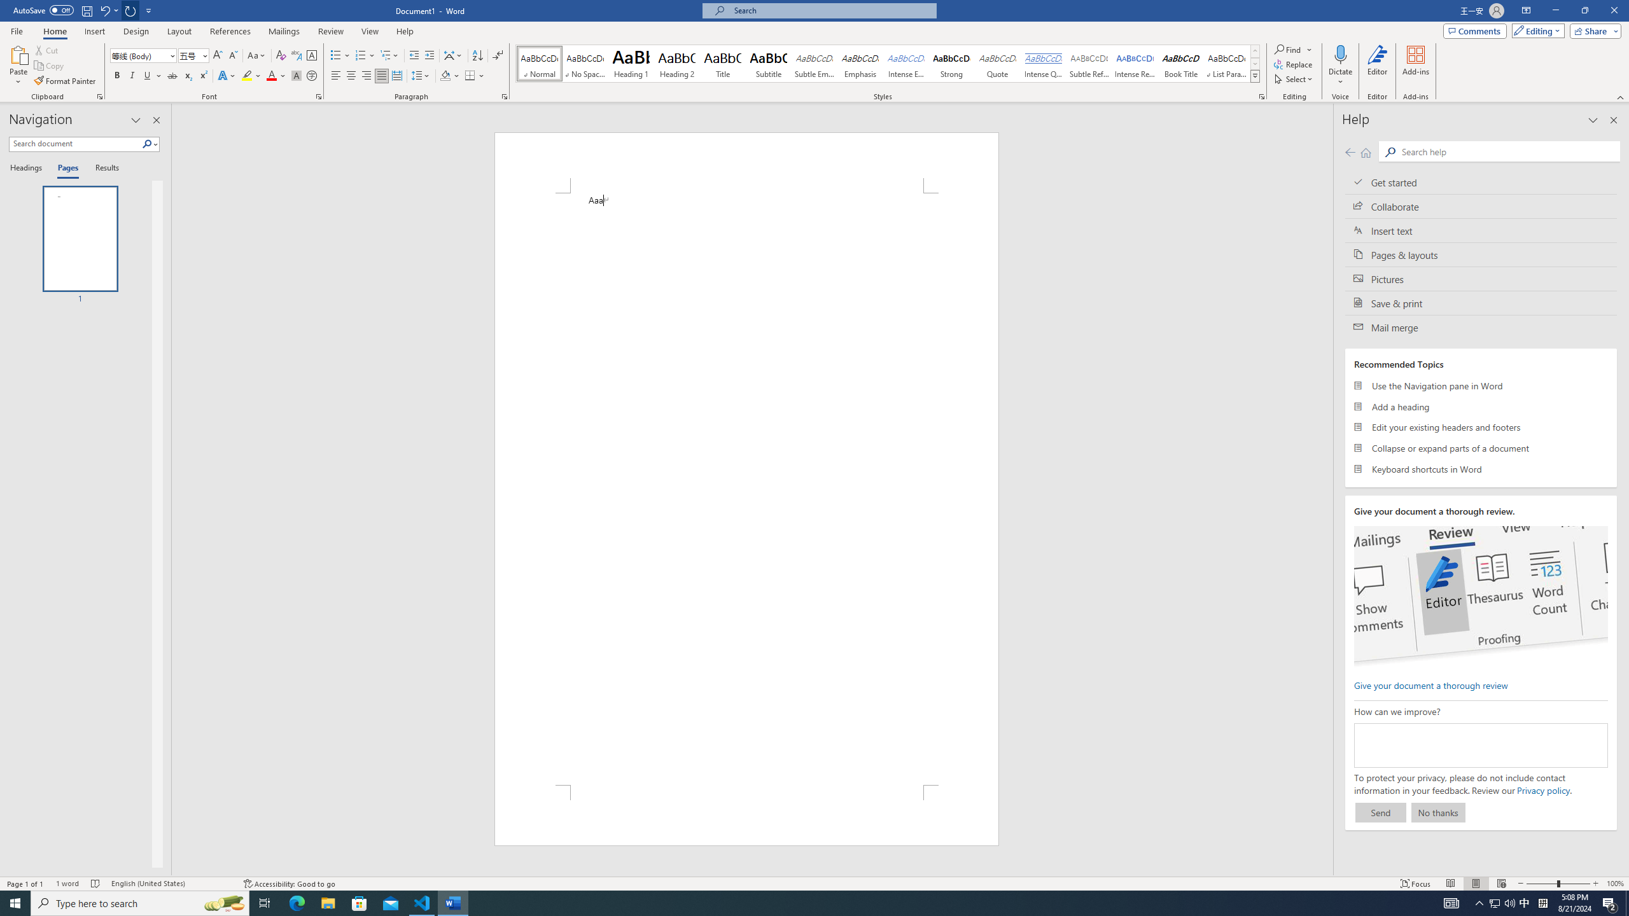 This screenshot has height=916, width=1629. Describe the element at coordinates (131, 10) in the screenshot. I see `Repeat Style` at that location.